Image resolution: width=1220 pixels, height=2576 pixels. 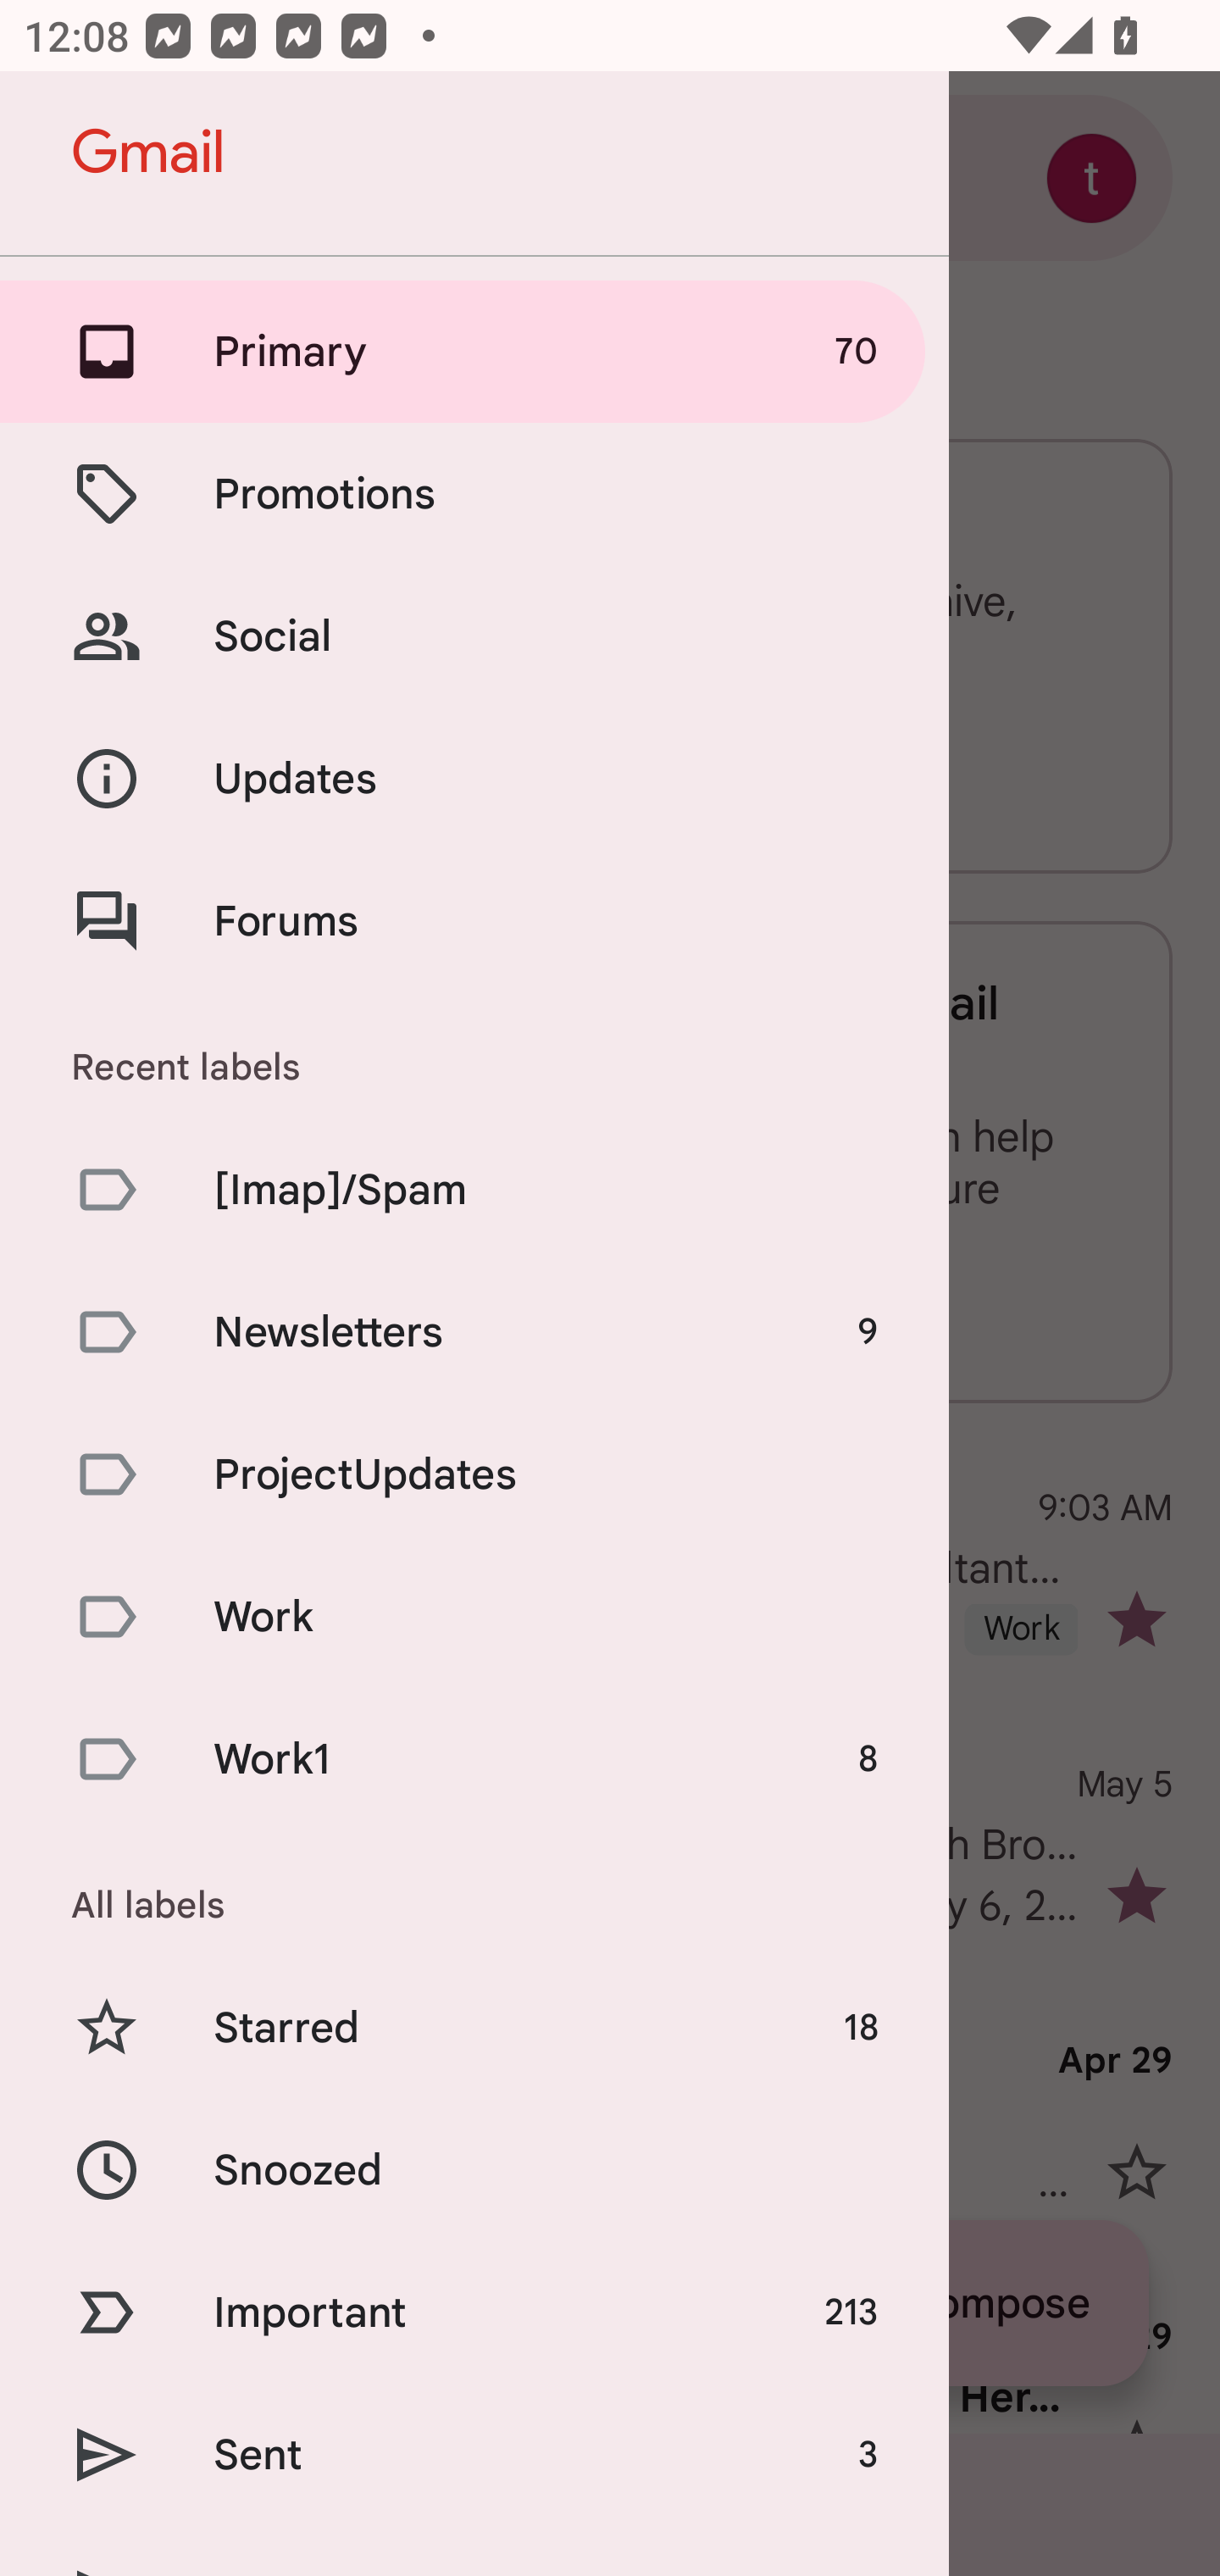 I want to click on Updates, so click(x=474, y=780).